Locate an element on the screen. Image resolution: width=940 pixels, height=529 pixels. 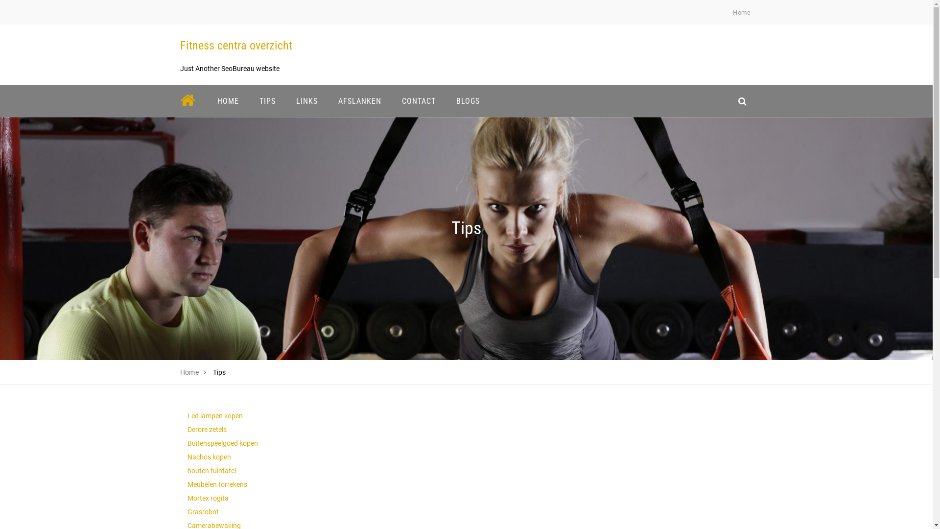
AFSLANKEN is located at coordinates (360, 101).